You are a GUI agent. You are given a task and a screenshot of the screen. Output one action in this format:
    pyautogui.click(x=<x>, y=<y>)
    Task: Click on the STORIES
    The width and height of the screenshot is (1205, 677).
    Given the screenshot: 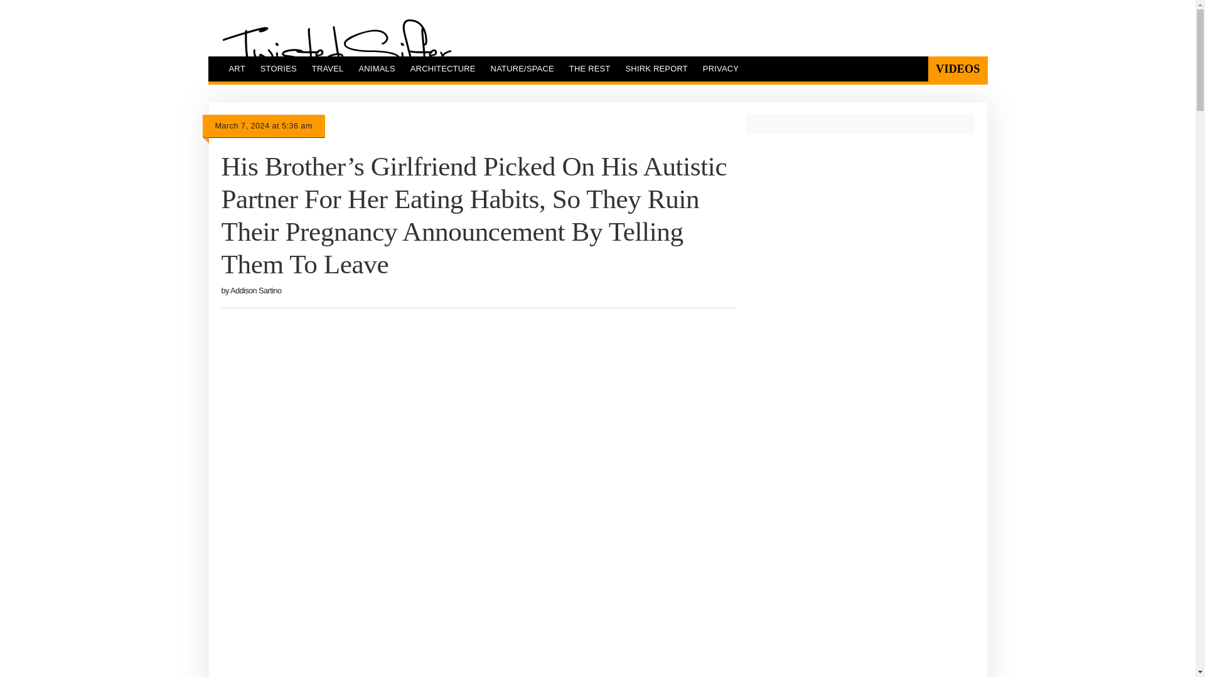 What is the action you would take?
    pyautogui.click(x=279, y=68)
    